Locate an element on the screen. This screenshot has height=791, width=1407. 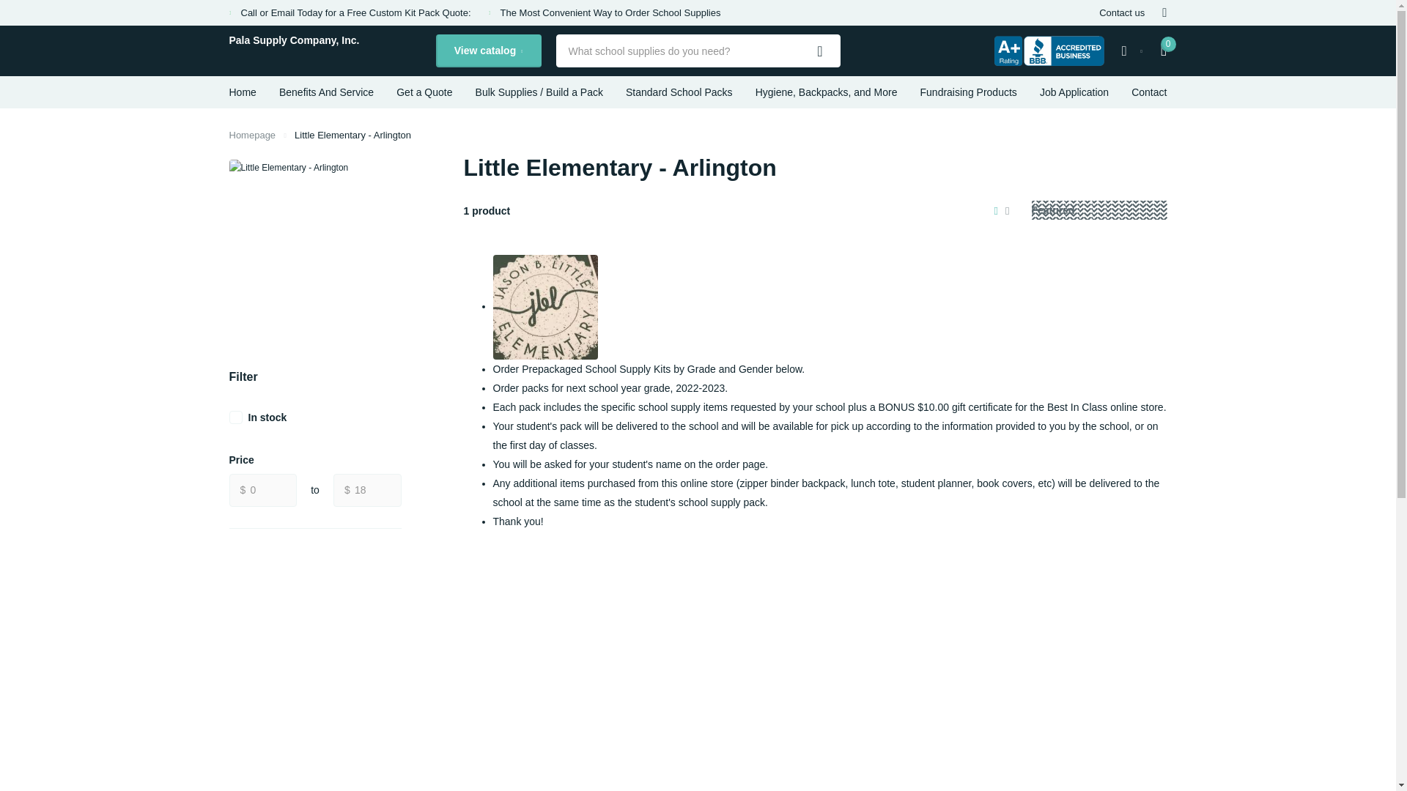
View catalog is located at coordinates (487, 51).